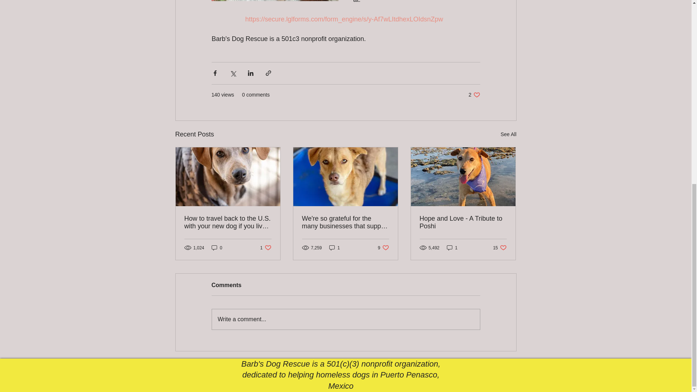 The height and width of the screenshot is (392, 697). Describe the element at coordinates (266, 248) in the screenshot. I see `See All` at that location.